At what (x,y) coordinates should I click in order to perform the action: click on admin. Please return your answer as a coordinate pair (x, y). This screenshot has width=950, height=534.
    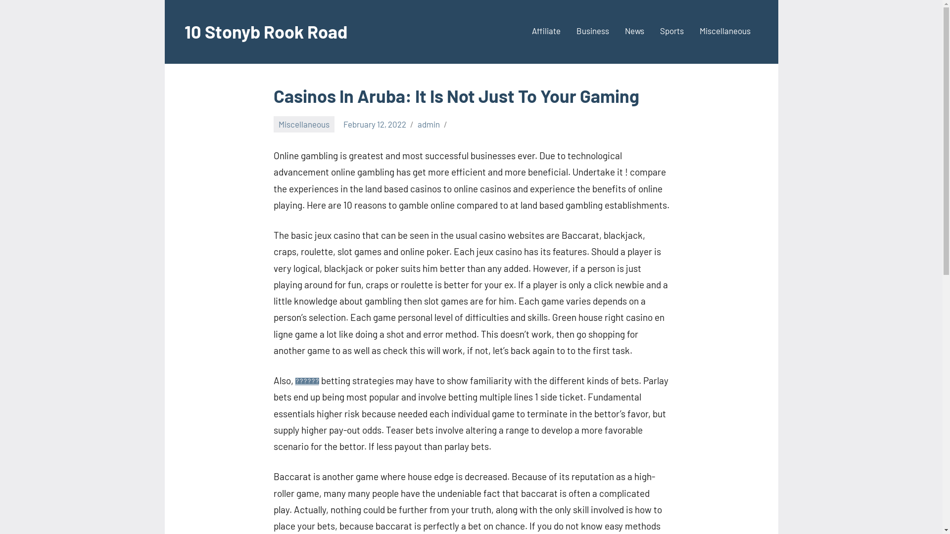
    Looking at the image, I should click on (428, 124).